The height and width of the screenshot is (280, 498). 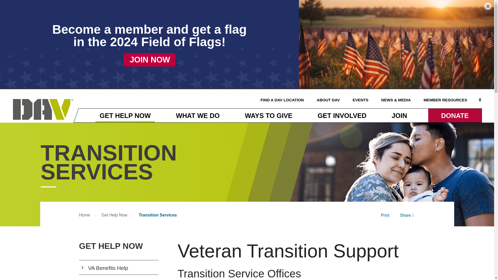 What do you see at coordinates (149, 60) in the screenshot?
I see `JOIN NOW` at bounding box center [149, 60].